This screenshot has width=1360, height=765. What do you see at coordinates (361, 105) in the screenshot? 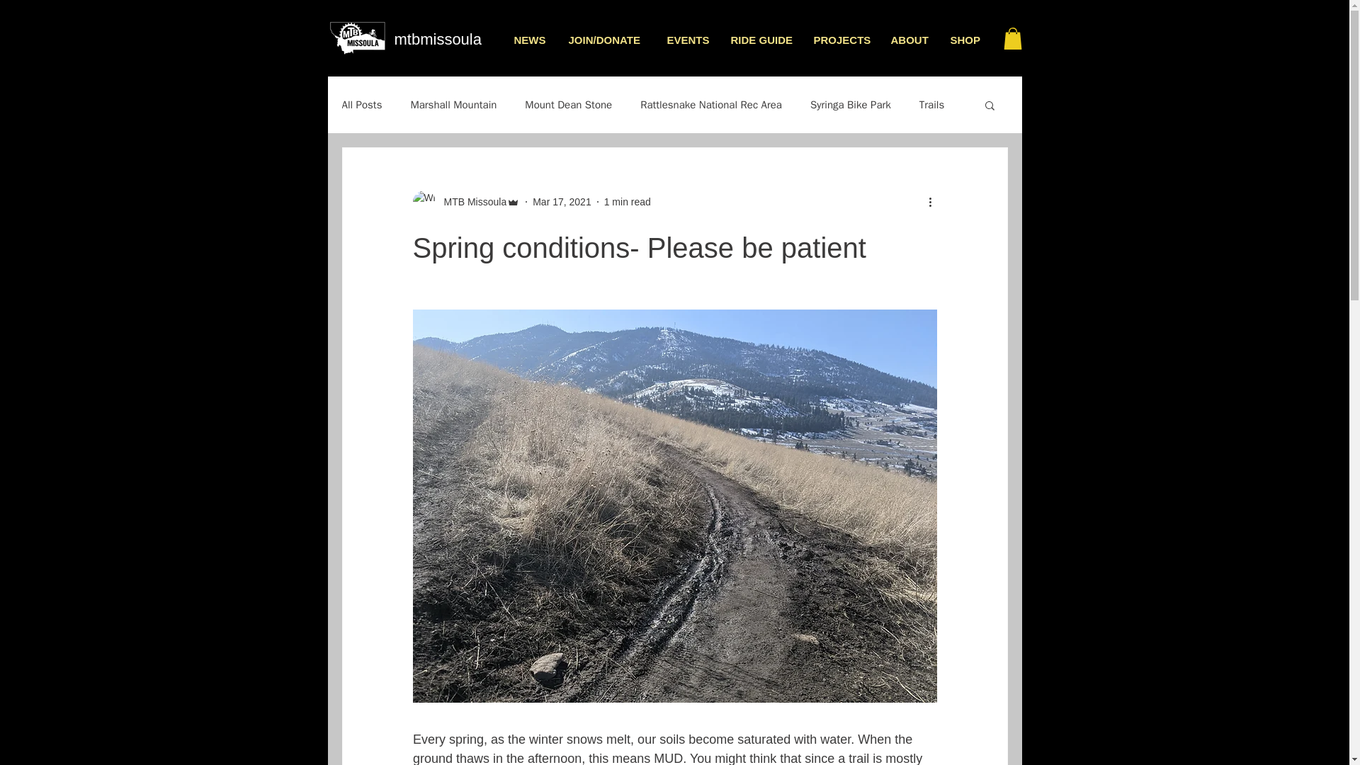
I see `All Posts` at bounding box center [361, 105].